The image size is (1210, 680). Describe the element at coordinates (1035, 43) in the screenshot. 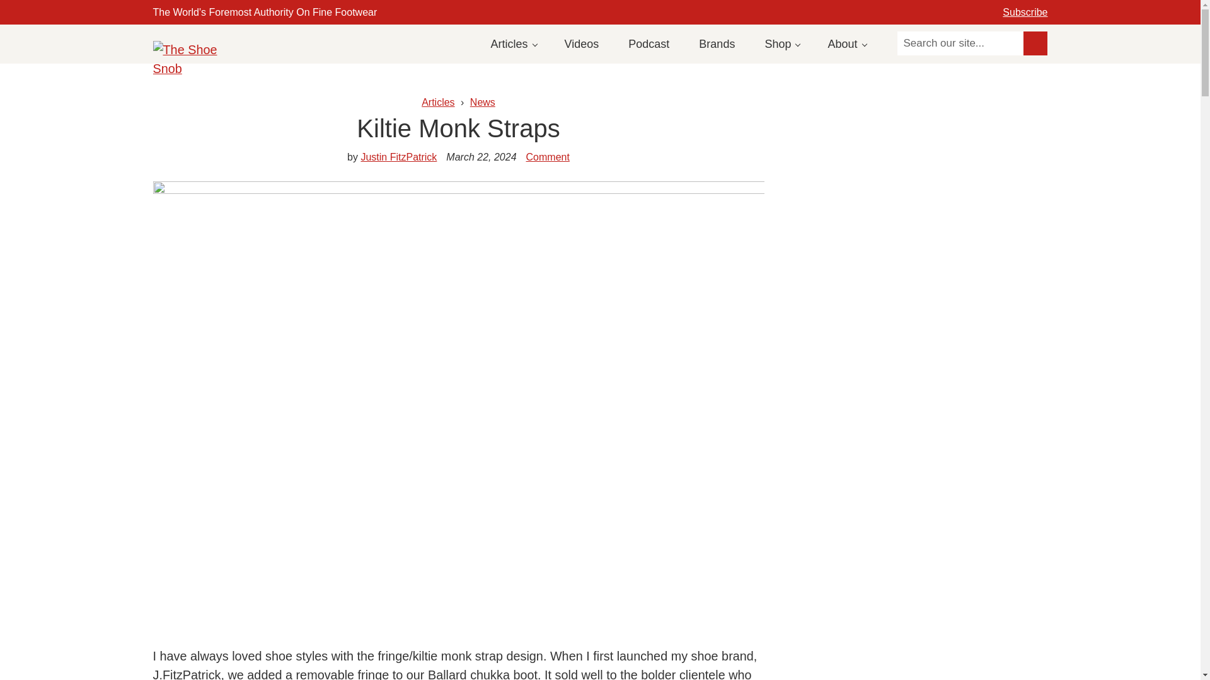

I see `Submit search` at that location.